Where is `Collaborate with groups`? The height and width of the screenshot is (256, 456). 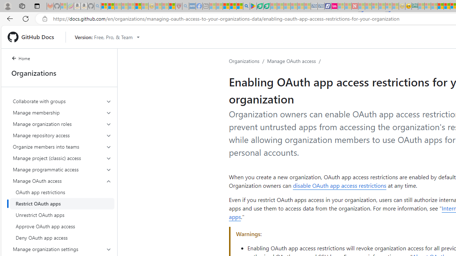 Collaborate with groups is located at coordinates (62, 101).